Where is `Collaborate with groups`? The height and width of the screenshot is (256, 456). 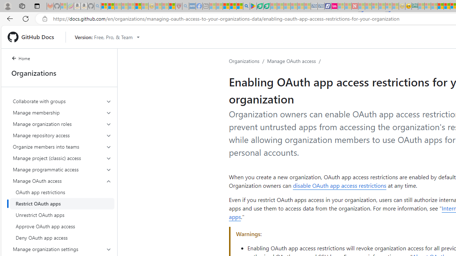 Collaborate with groups is located at coordinates (62, 101).